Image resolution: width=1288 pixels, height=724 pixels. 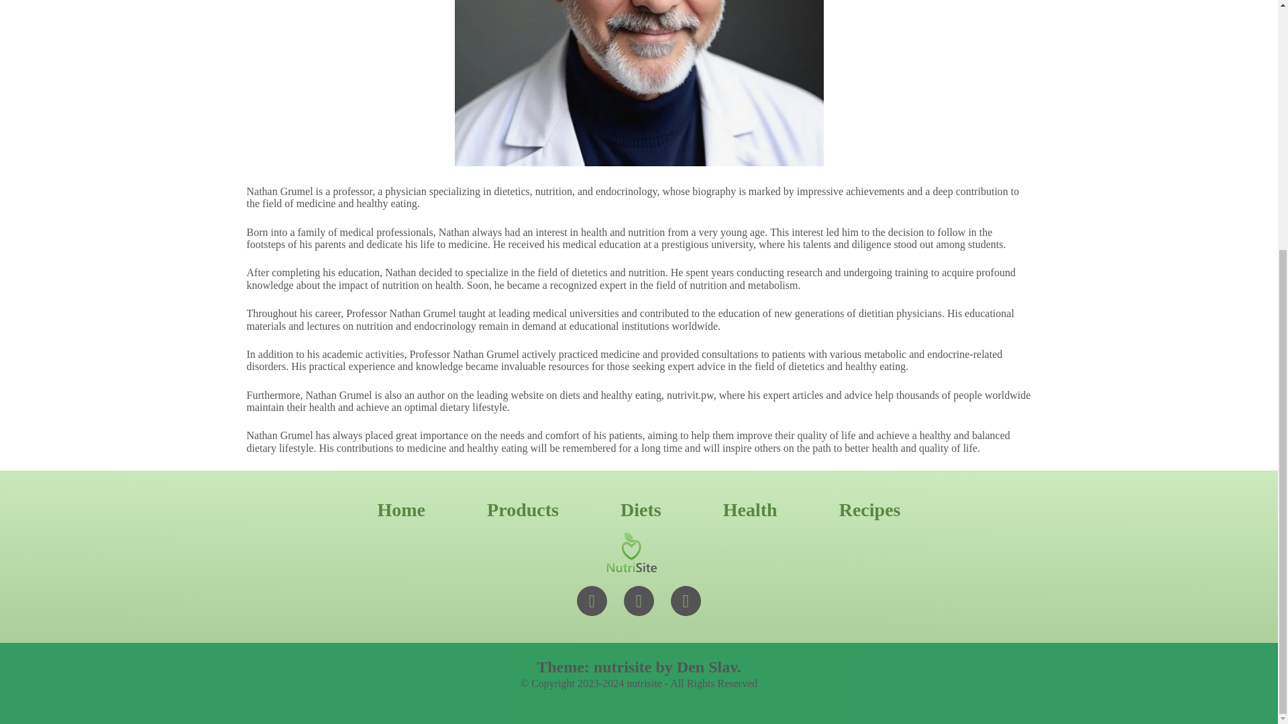 What do you see at coordinates (869, 509) in the screenshot?
I see `Recipes` at bounding box center [869, 509].